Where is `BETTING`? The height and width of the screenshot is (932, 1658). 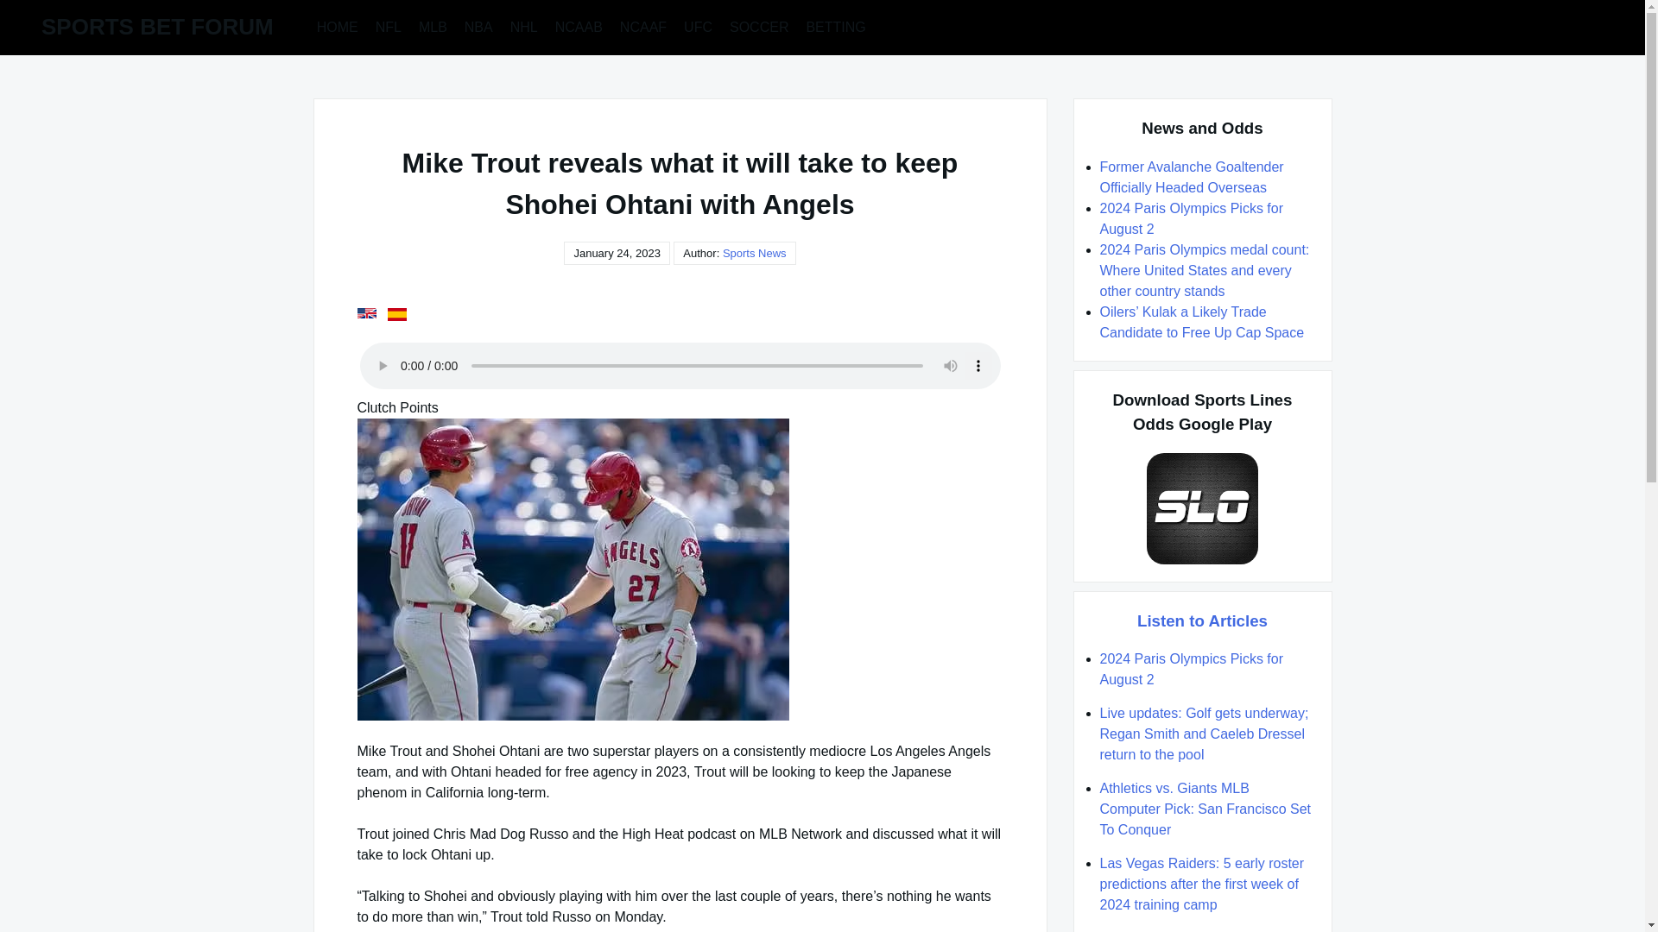 BETTING is located at coordinates (835, 26).